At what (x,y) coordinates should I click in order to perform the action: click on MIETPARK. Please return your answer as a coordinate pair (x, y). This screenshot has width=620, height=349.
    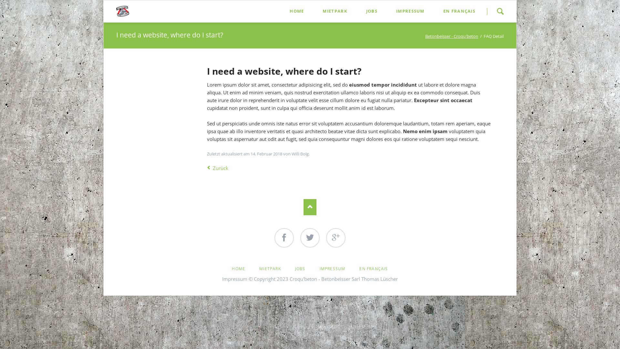
    Looking at the image, I should click on (335, 11).